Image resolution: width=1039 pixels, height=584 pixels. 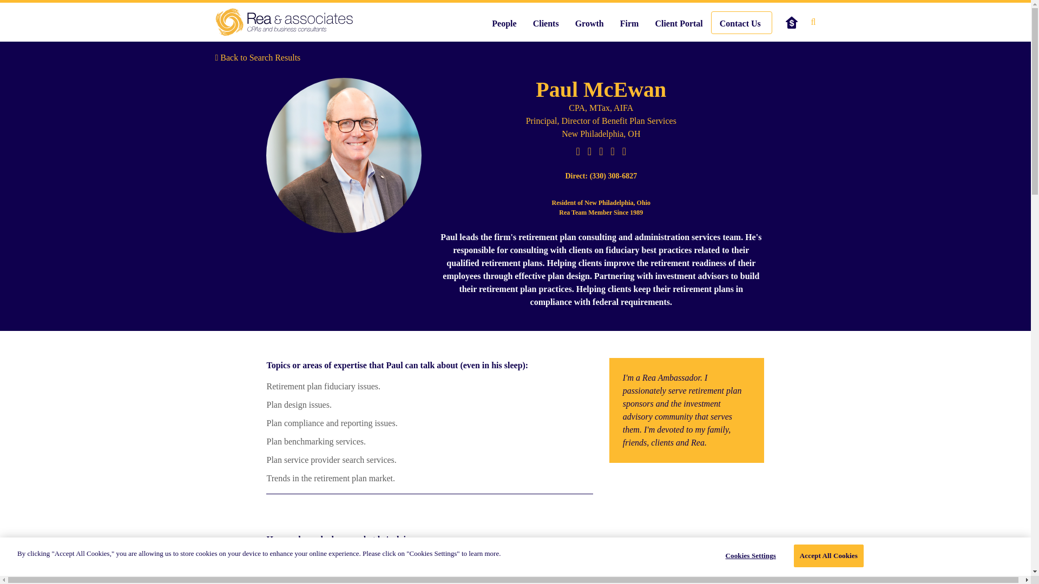 I want to click on Clients, so click(x=545, y=27).